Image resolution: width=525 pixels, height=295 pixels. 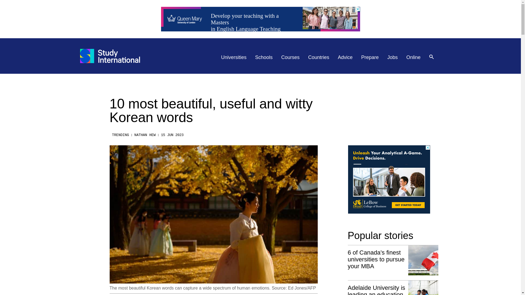 What do you see at coordinates (345, 57) in the screenshot?
I see `Advice` at bounding box center [345, 57].